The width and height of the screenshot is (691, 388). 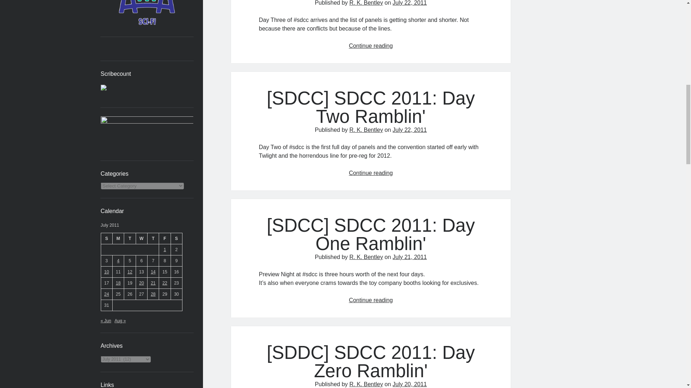 I want to click on Wednesday, so click(x=141, y=239).